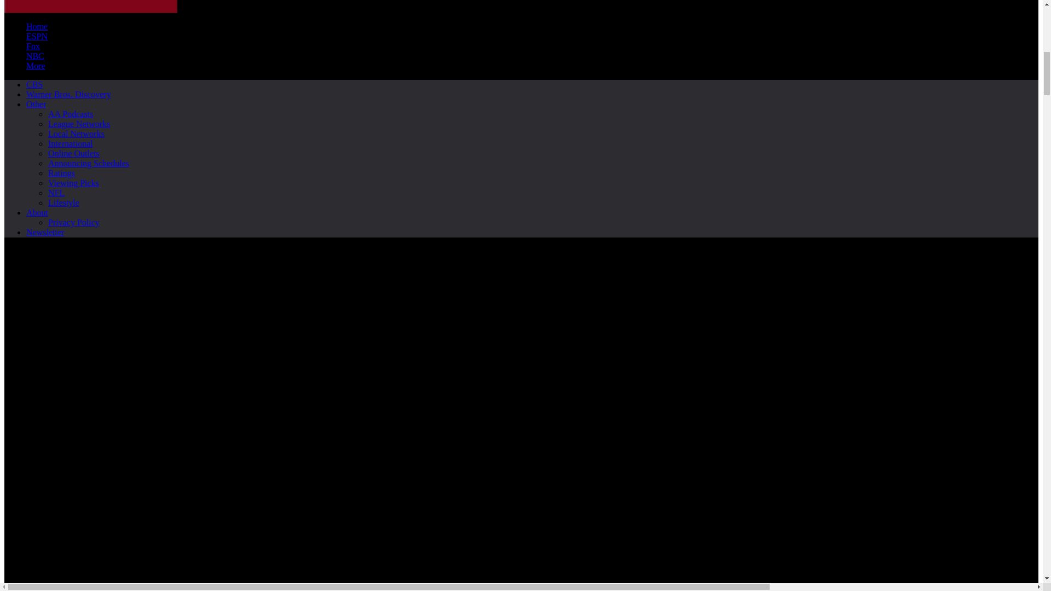  What do you see at coordinates (34, 84) in the screenshot?
I see `Viewing Picks` at bounding box center [34, 84].